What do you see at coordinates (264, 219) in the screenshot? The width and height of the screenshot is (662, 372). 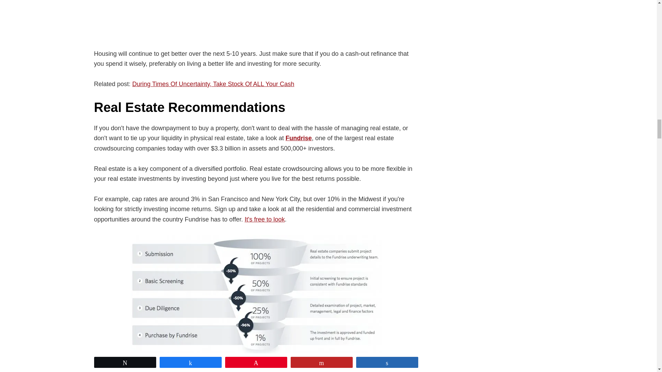 I see `It's free to look` at bounding box center [264, 219].